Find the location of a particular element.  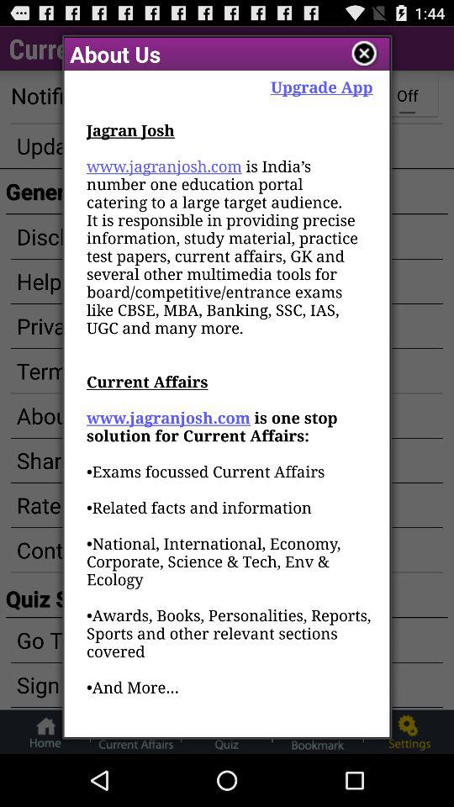

choose app next to the about us icon is located at coordinates (365, 54).